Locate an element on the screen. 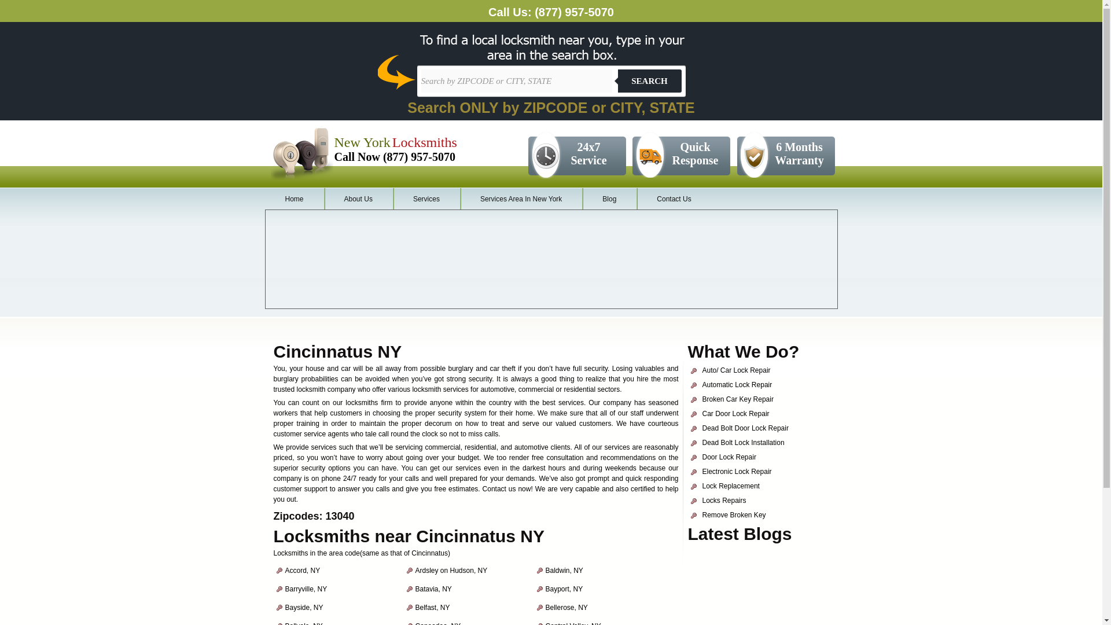 The height and width of the screenshot is (625, 1111). Blog is located at coordinates (609, 199).